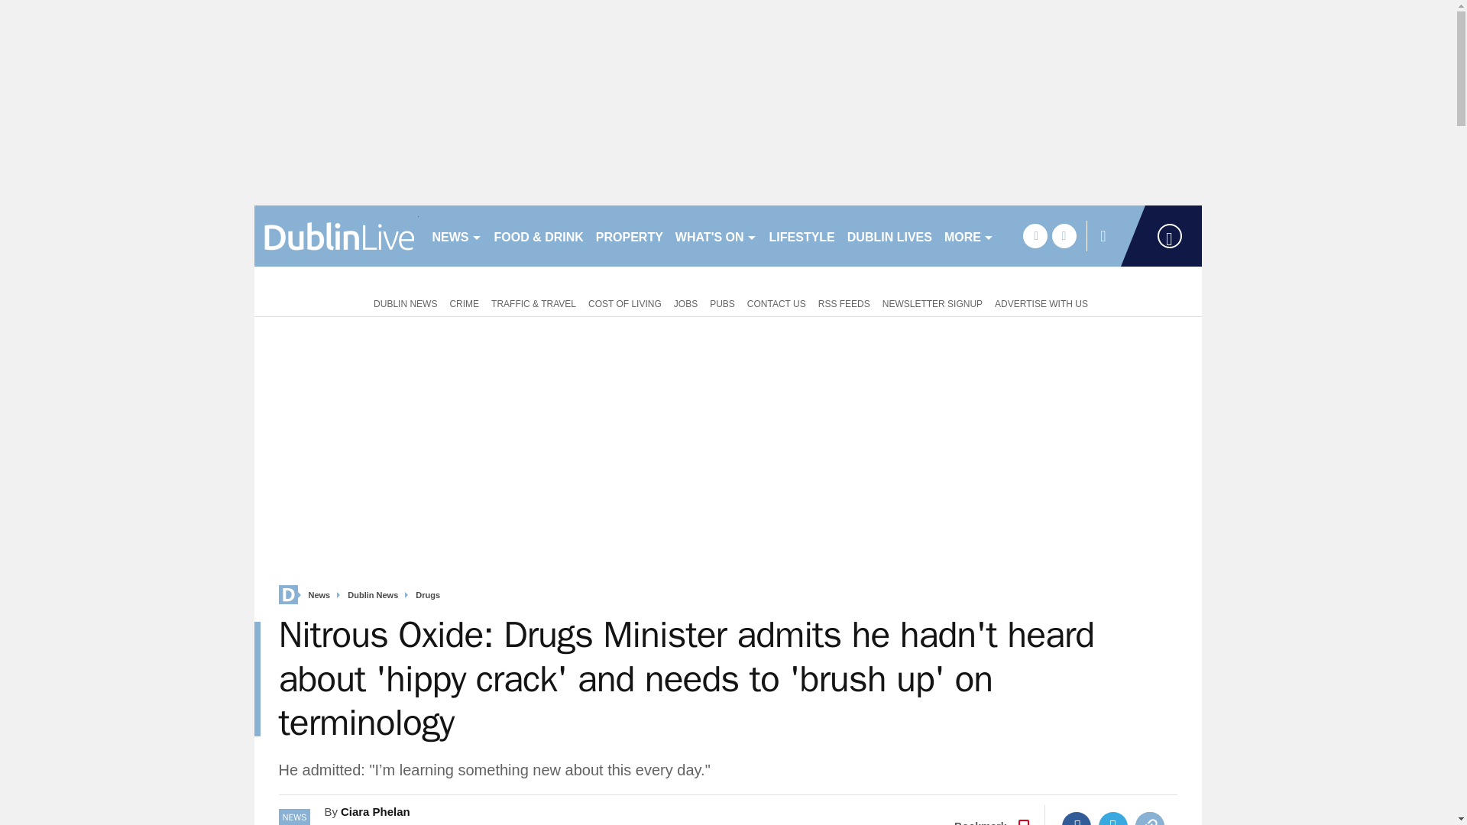 This screenshot has width=1467, height=825. Describe the element at coordinates (1113, 818) in the screenshot. I see `Twitter` at that location.